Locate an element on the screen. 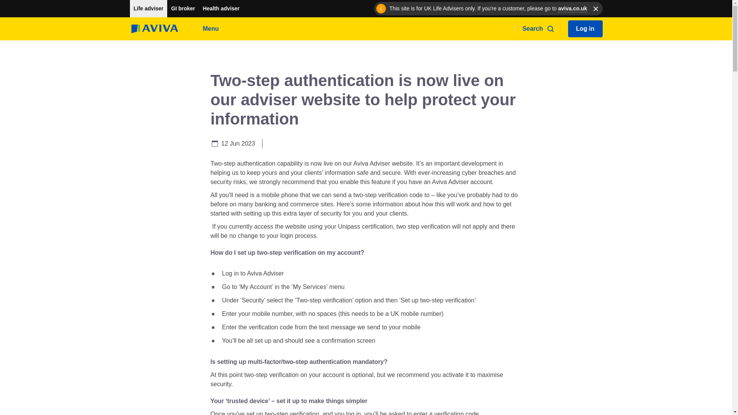 Image resolution: width=738 pixels, height=415 pixels. Go to our UK direct customer website is located at coordinates (573, 9).